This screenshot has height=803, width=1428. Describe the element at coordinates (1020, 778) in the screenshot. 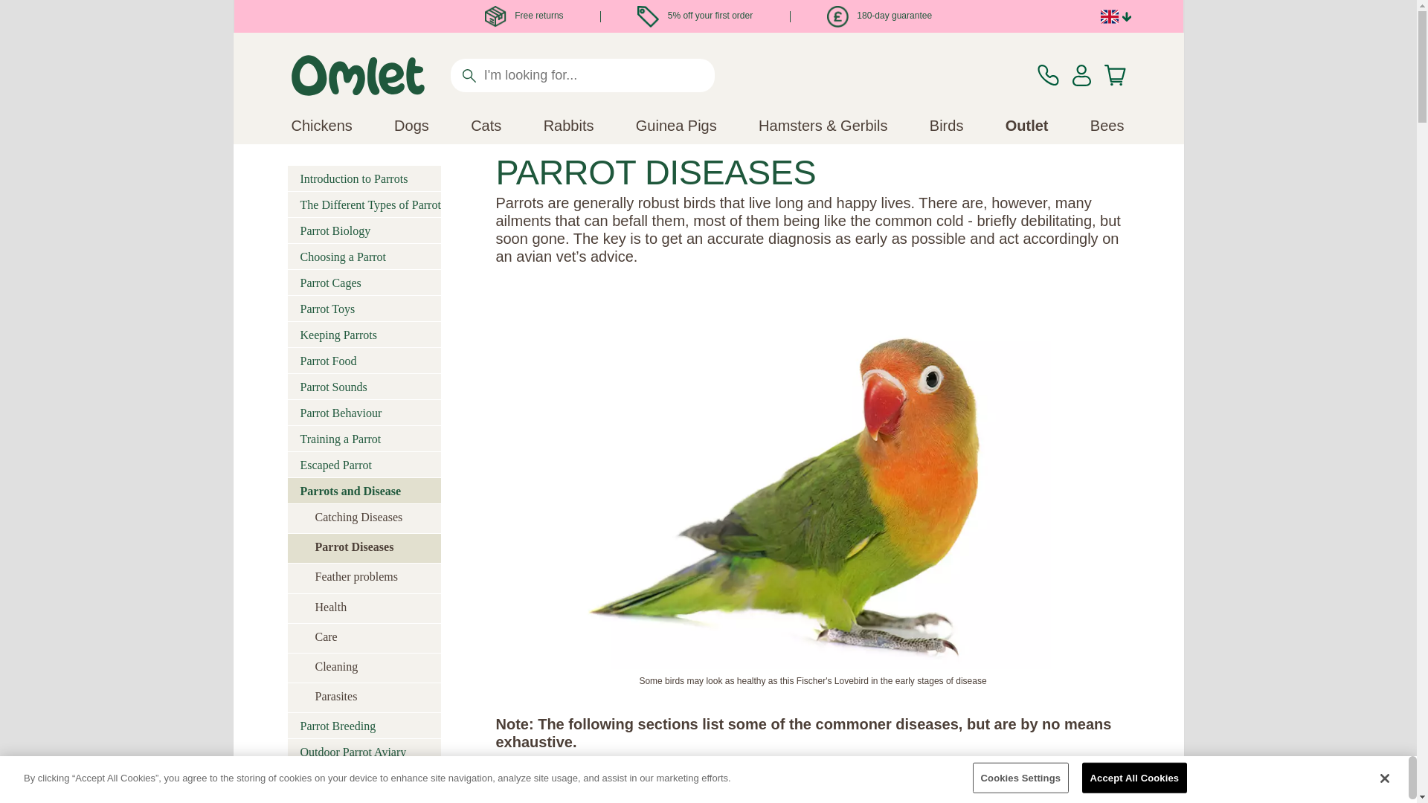

I see `Cookies Settings` at that location.